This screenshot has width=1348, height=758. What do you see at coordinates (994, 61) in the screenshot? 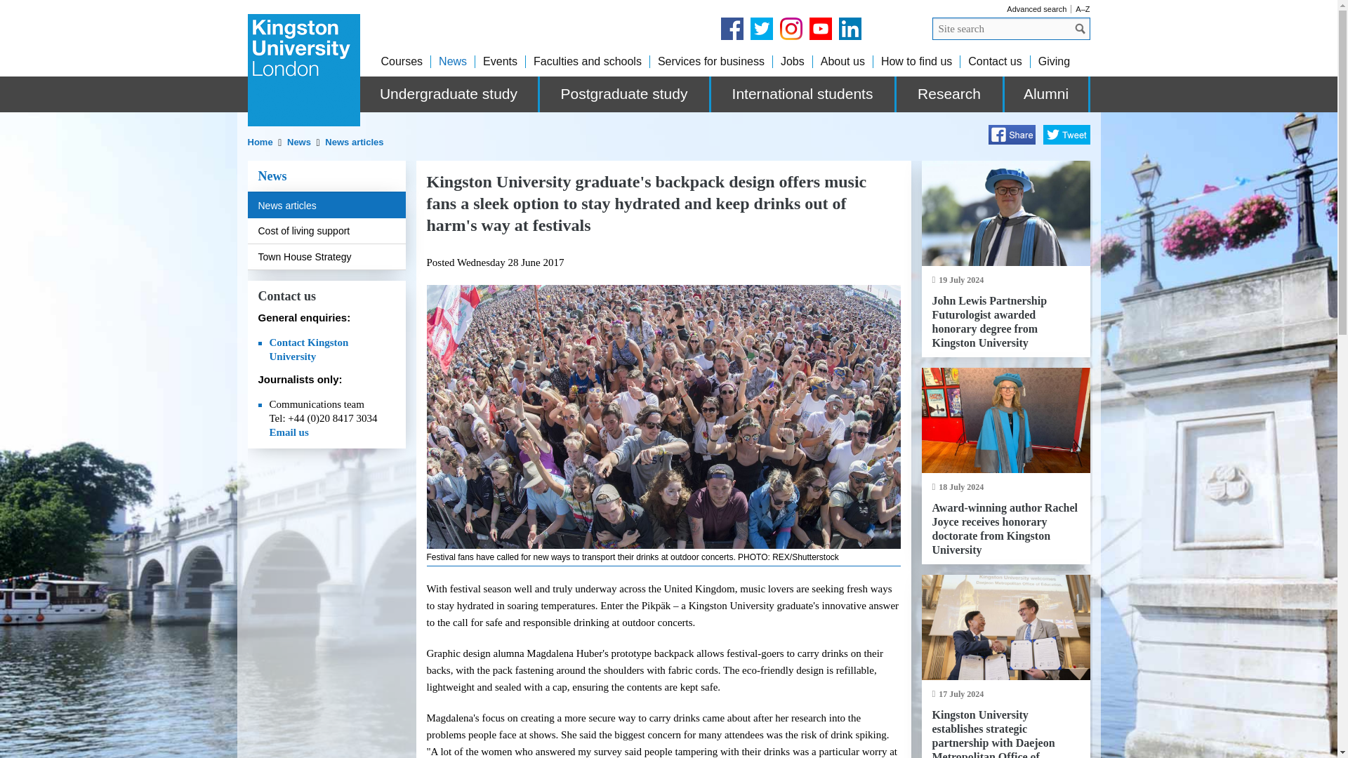
I see `Contact Kingston University London` at bounding box center [994, 61].